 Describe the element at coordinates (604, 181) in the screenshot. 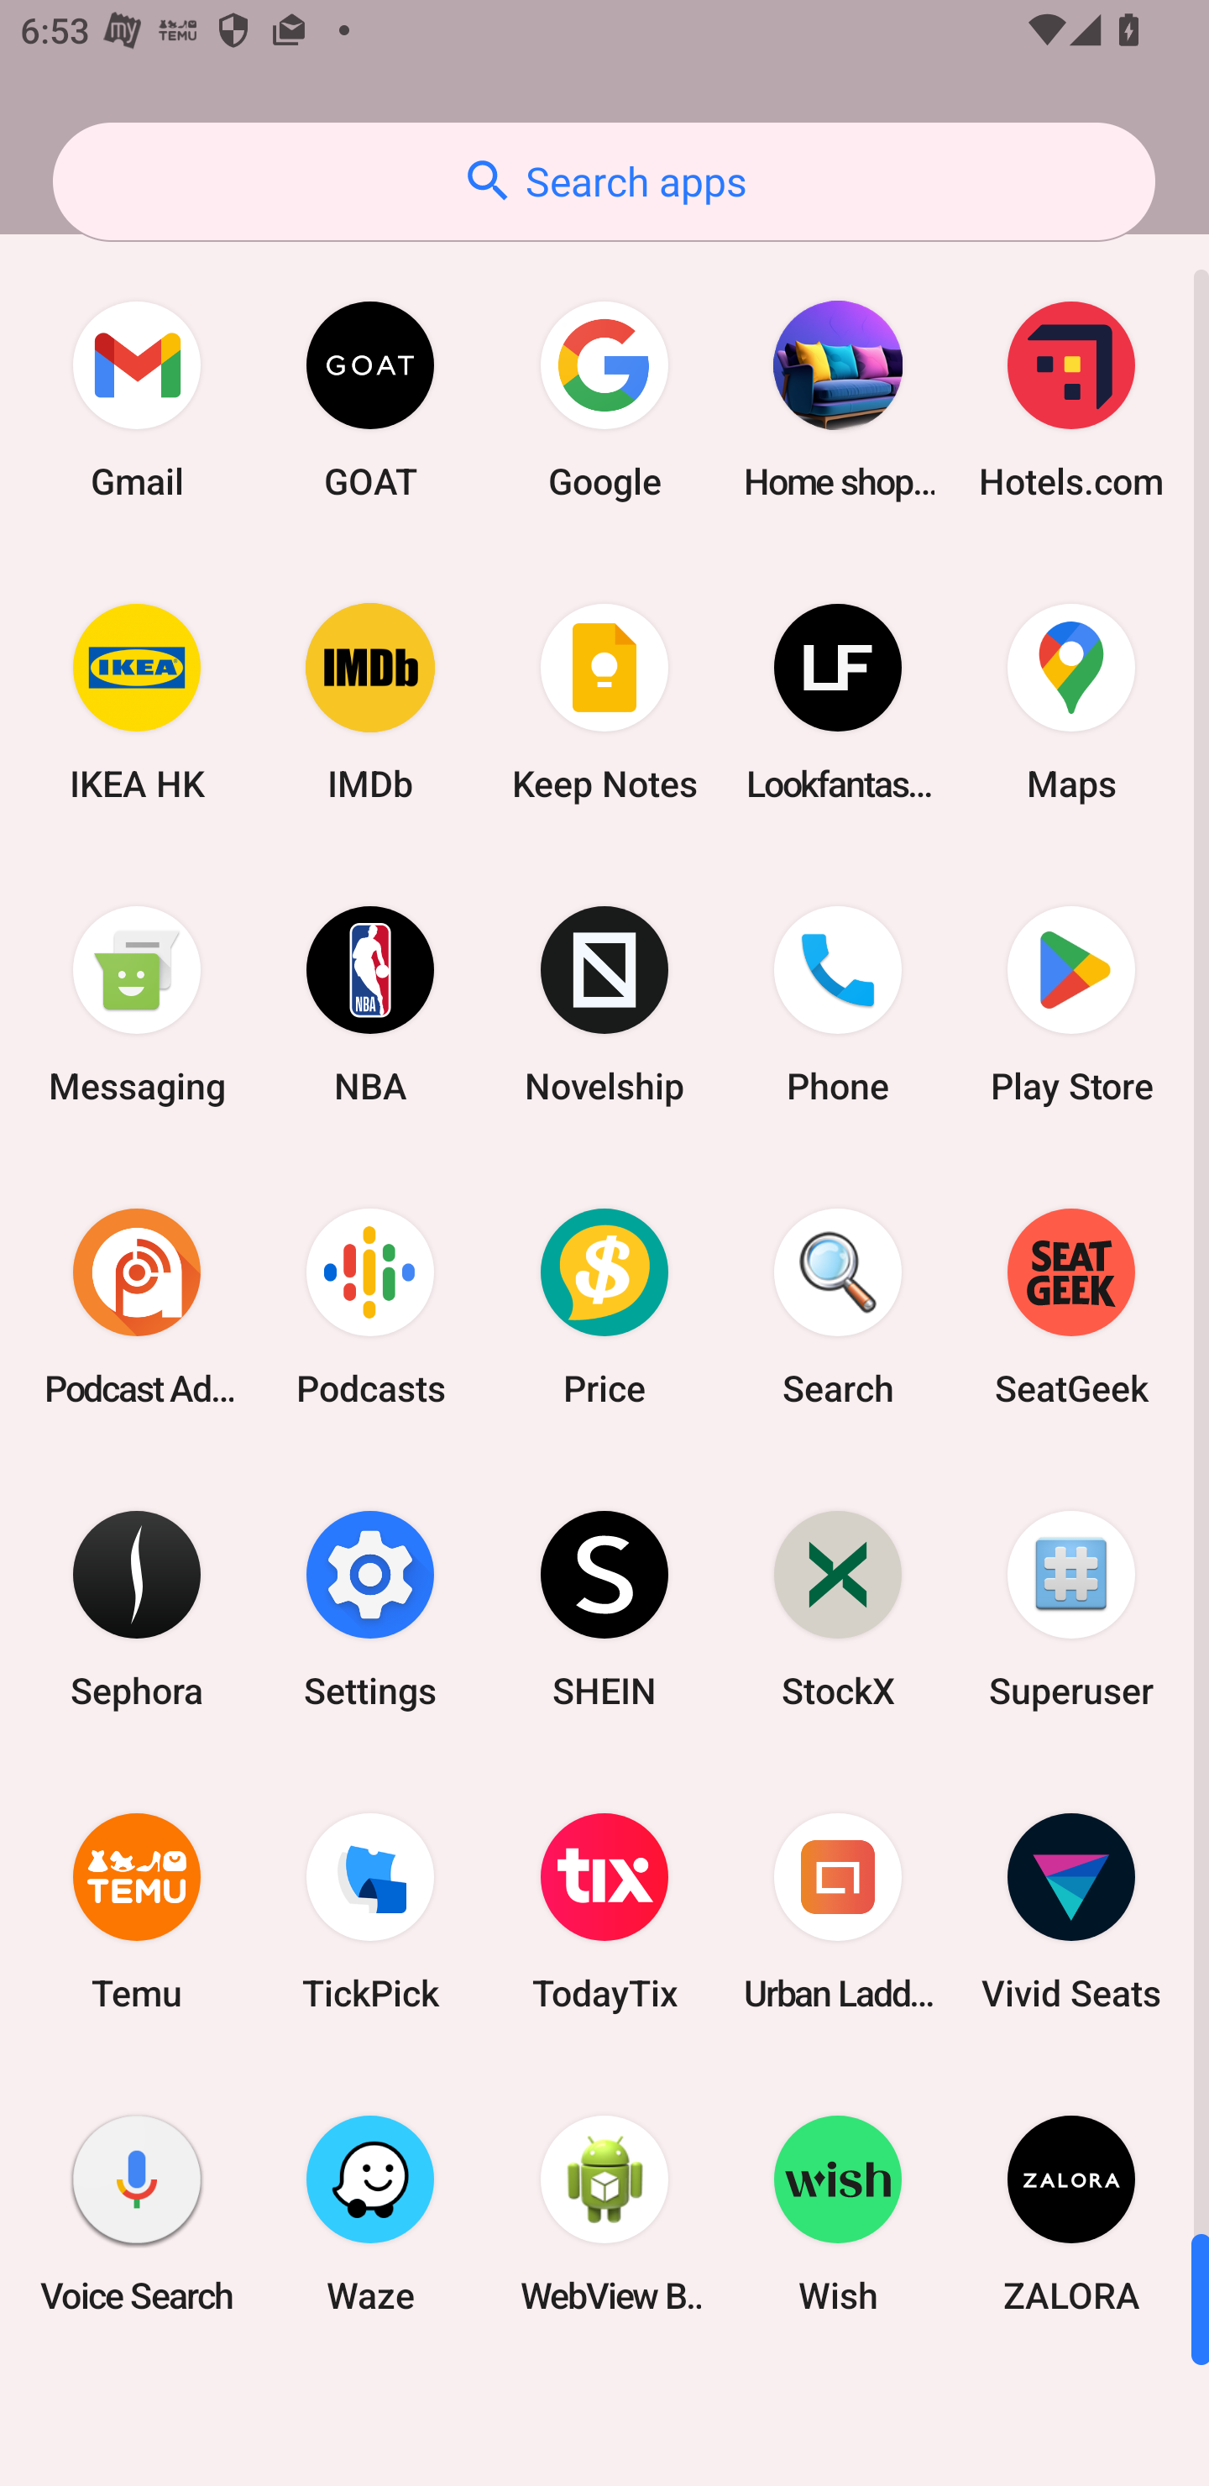

I see `  Search apps` at that location.